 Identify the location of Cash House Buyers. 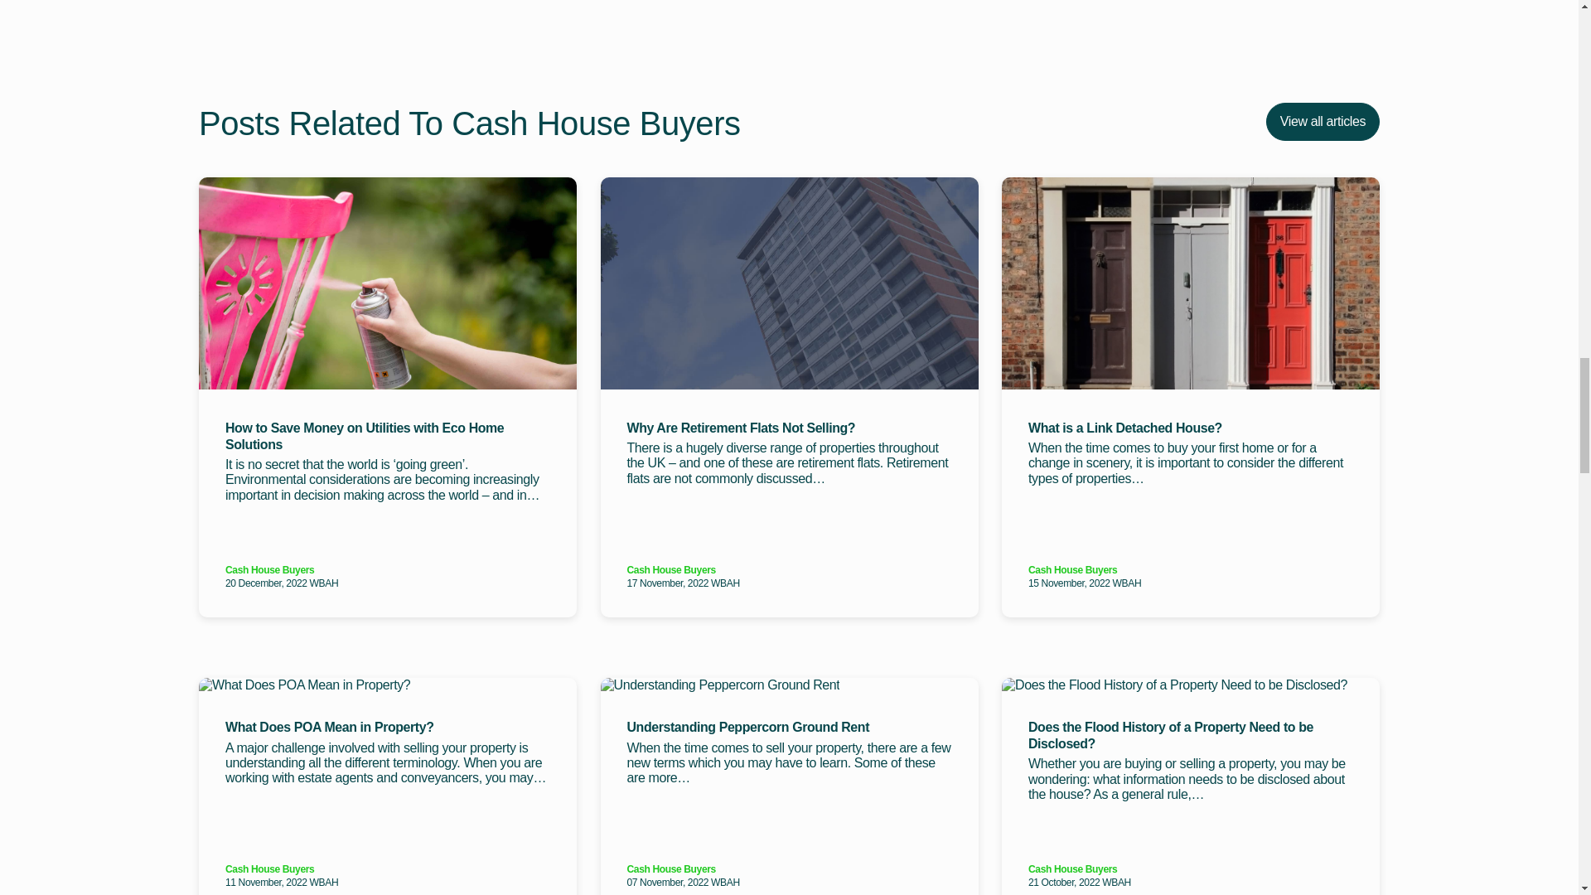
(1190, 570).